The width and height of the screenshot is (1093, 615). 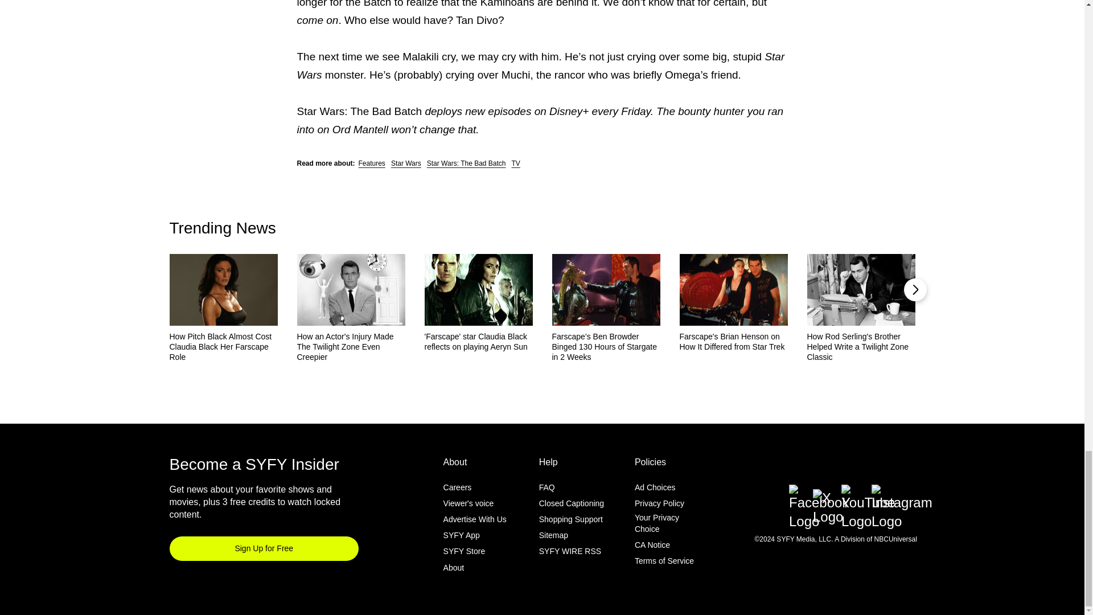 What do you see at coordinates (223, 347) in the screenshot?
I see `How Pitch Black Almost Cost Claudia Black Her Farscape Role` at bounding box center [223, 347].